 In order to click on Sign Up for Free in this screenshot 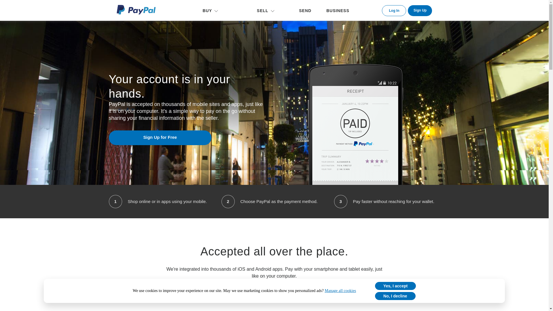, I will do `click(160, 138)`.